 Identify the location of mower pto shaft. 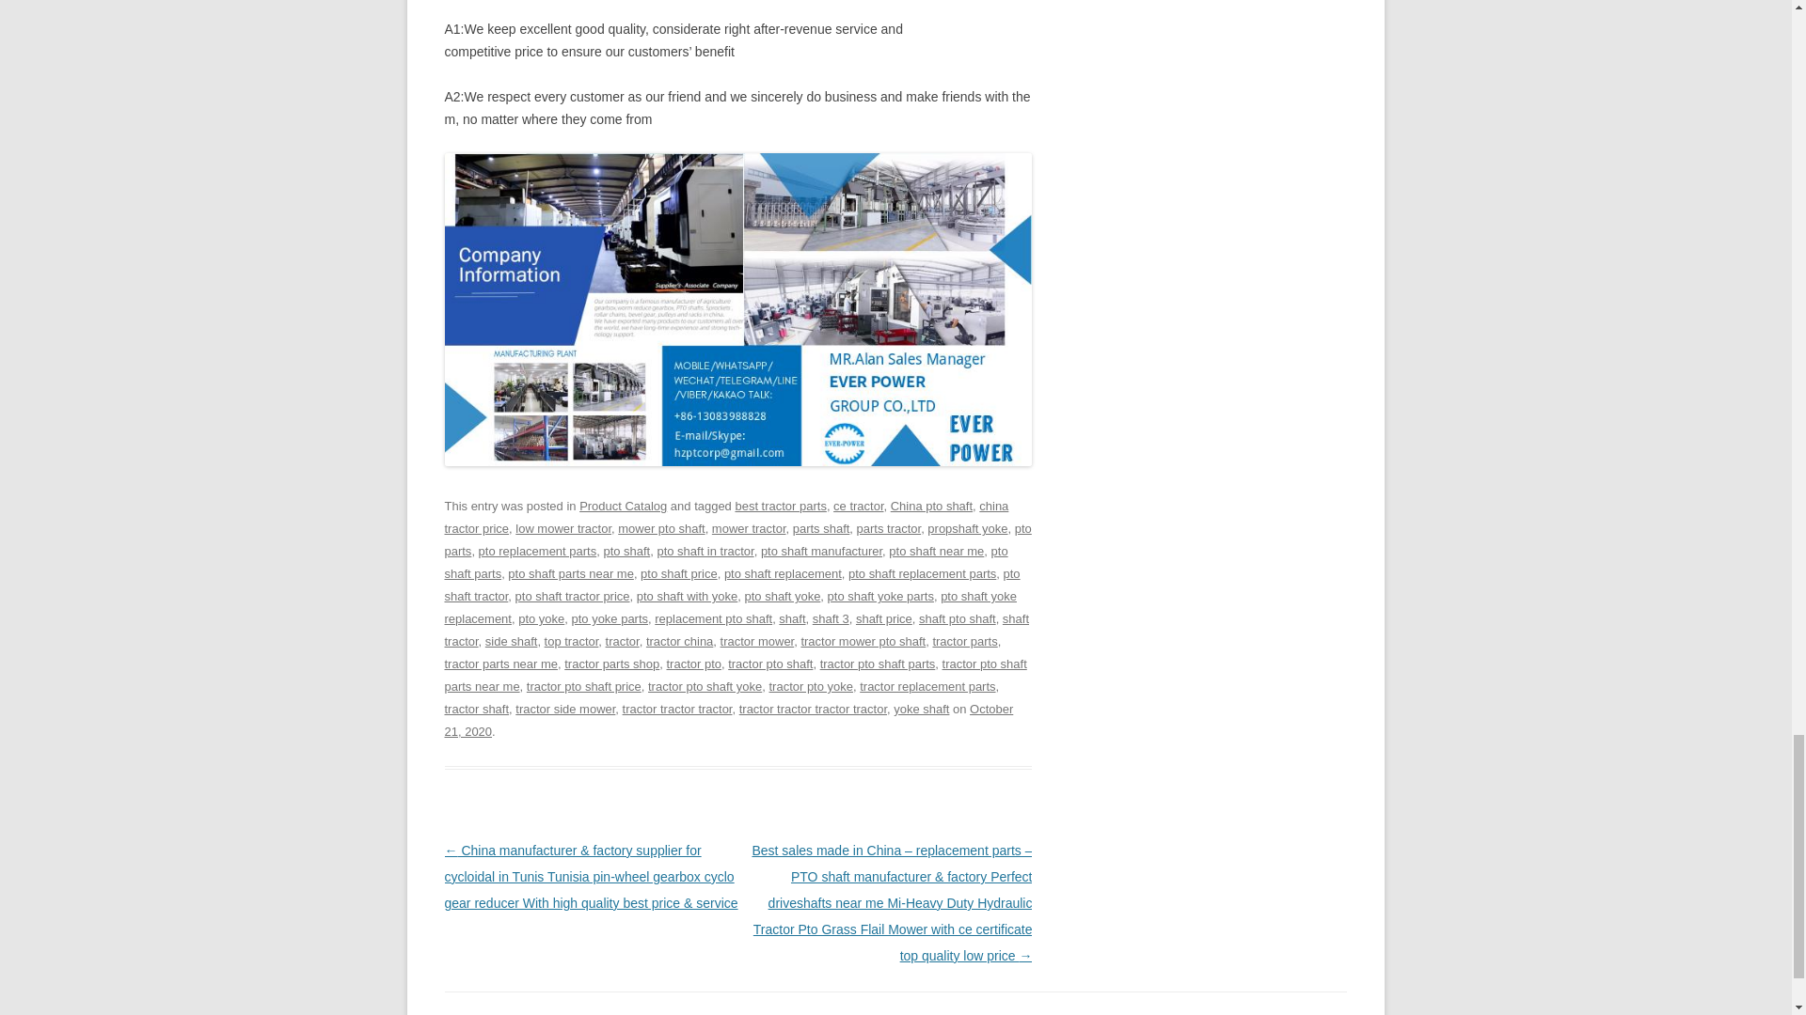
(660, 528).